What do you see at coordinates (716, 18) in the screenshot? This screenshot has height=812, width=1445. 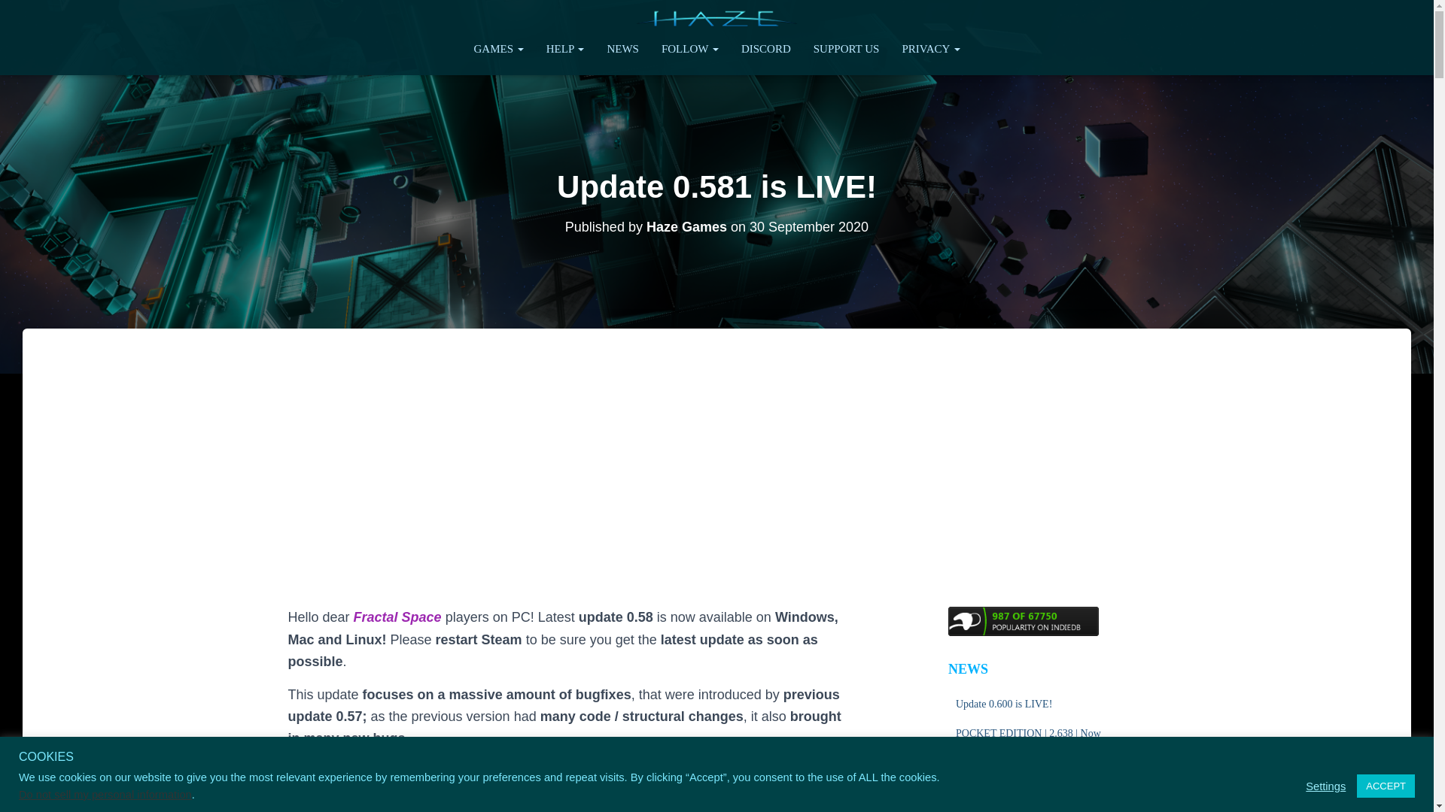 I see `Haze Games` at bounding box center [716, 18].